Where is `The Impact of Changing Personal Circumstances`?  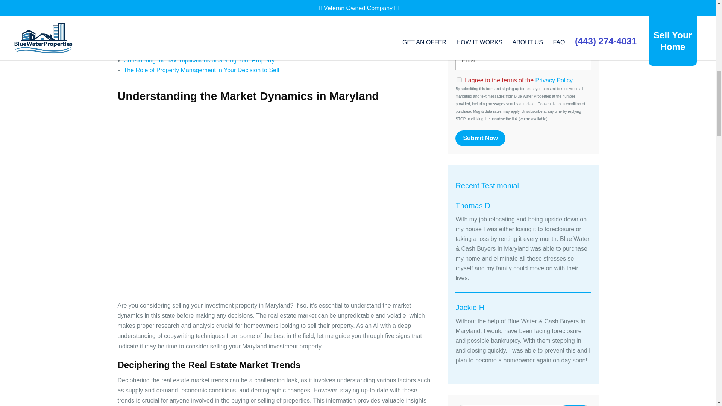 The Impact of Changing Personal Circumstances is located at coordinates (189, 50).